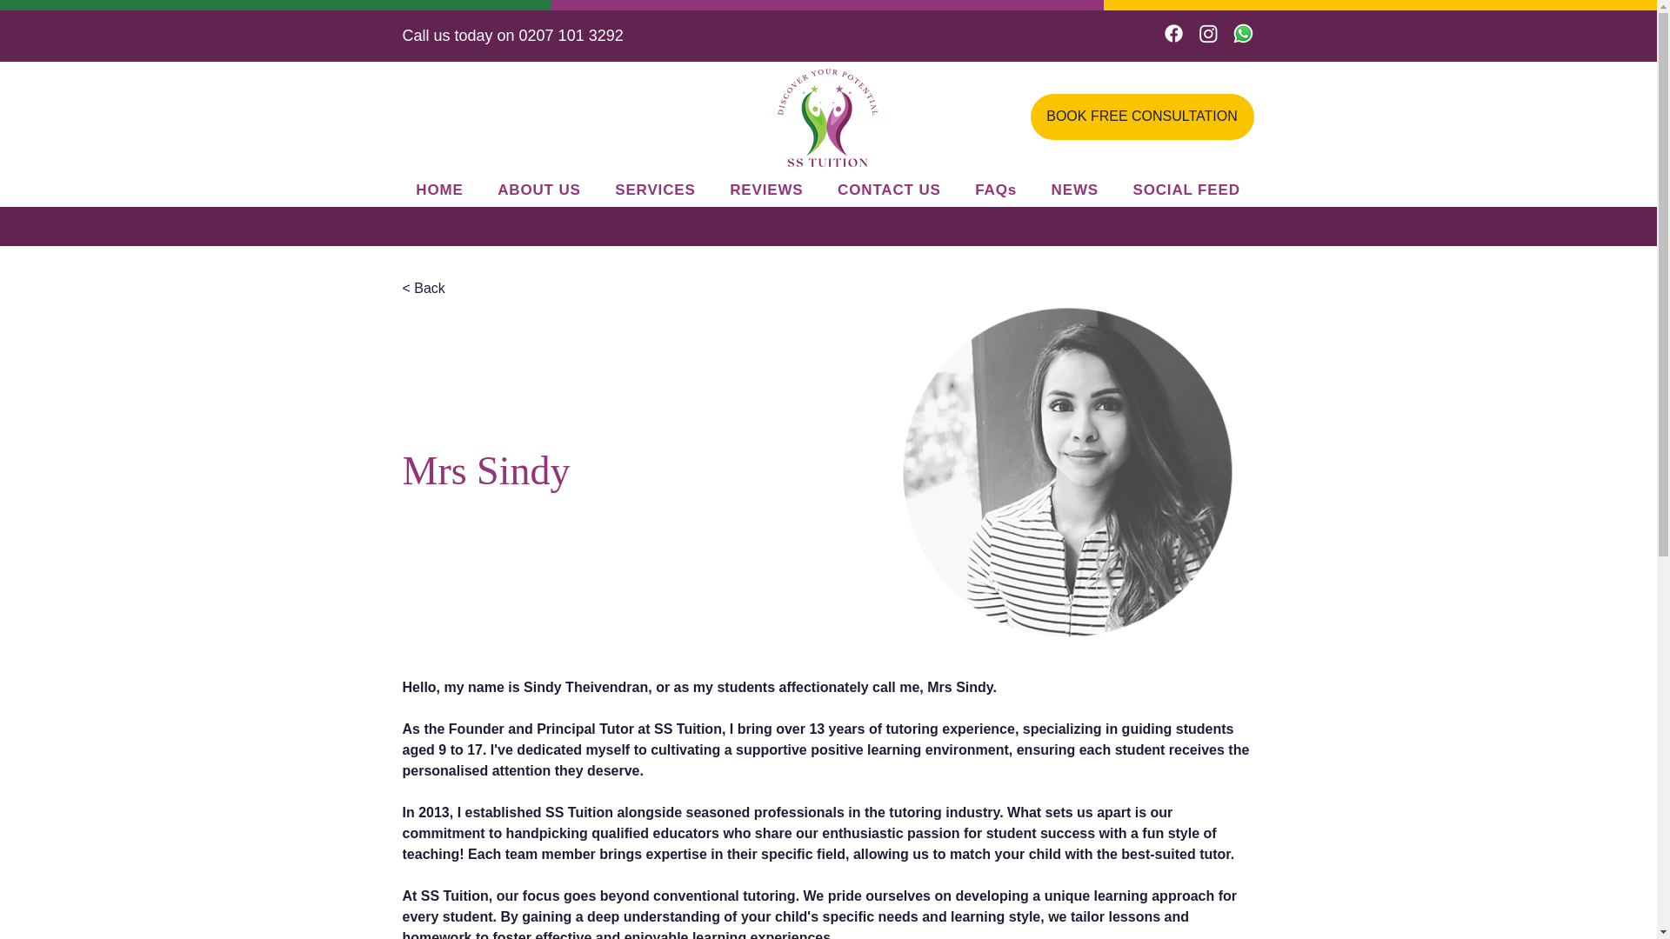  I want to click on NEWS, so click(1074, 190).